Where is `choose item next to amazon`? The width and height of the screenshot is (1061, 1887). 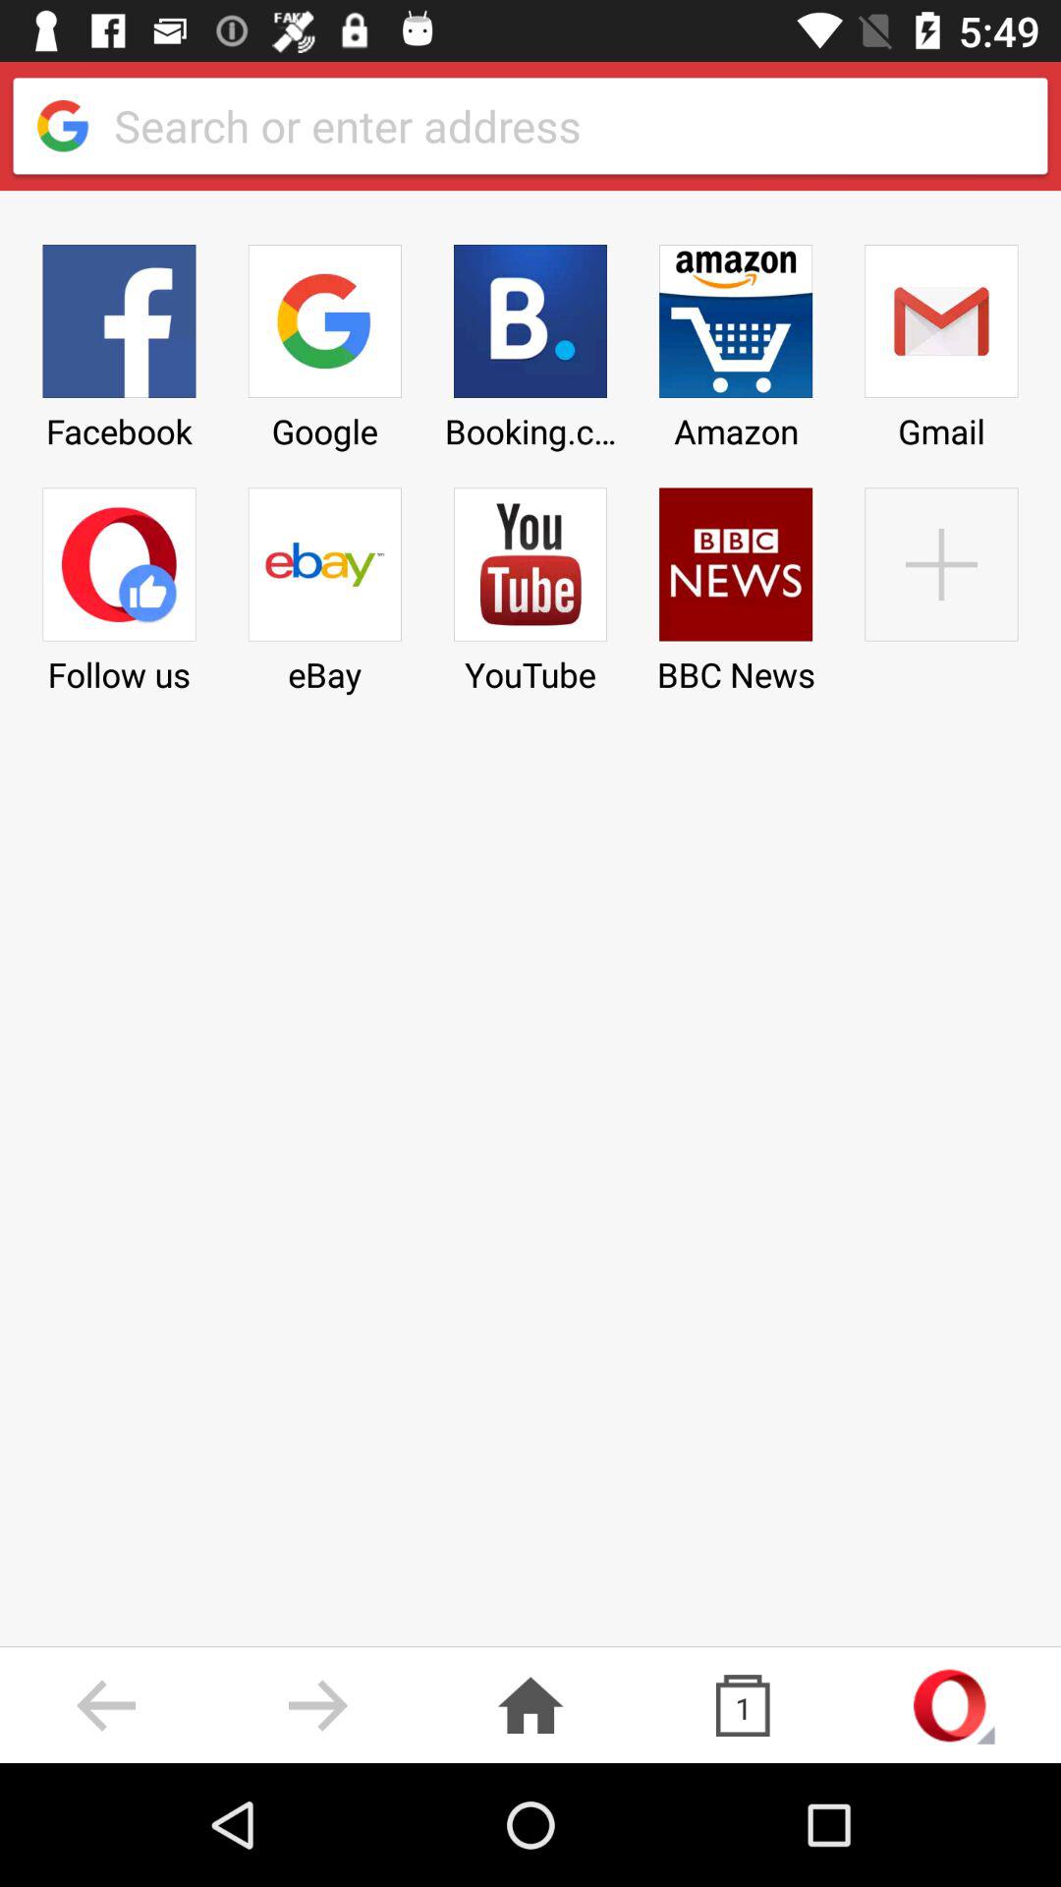 choose item next to amazon is located at coordinates (530, 340).